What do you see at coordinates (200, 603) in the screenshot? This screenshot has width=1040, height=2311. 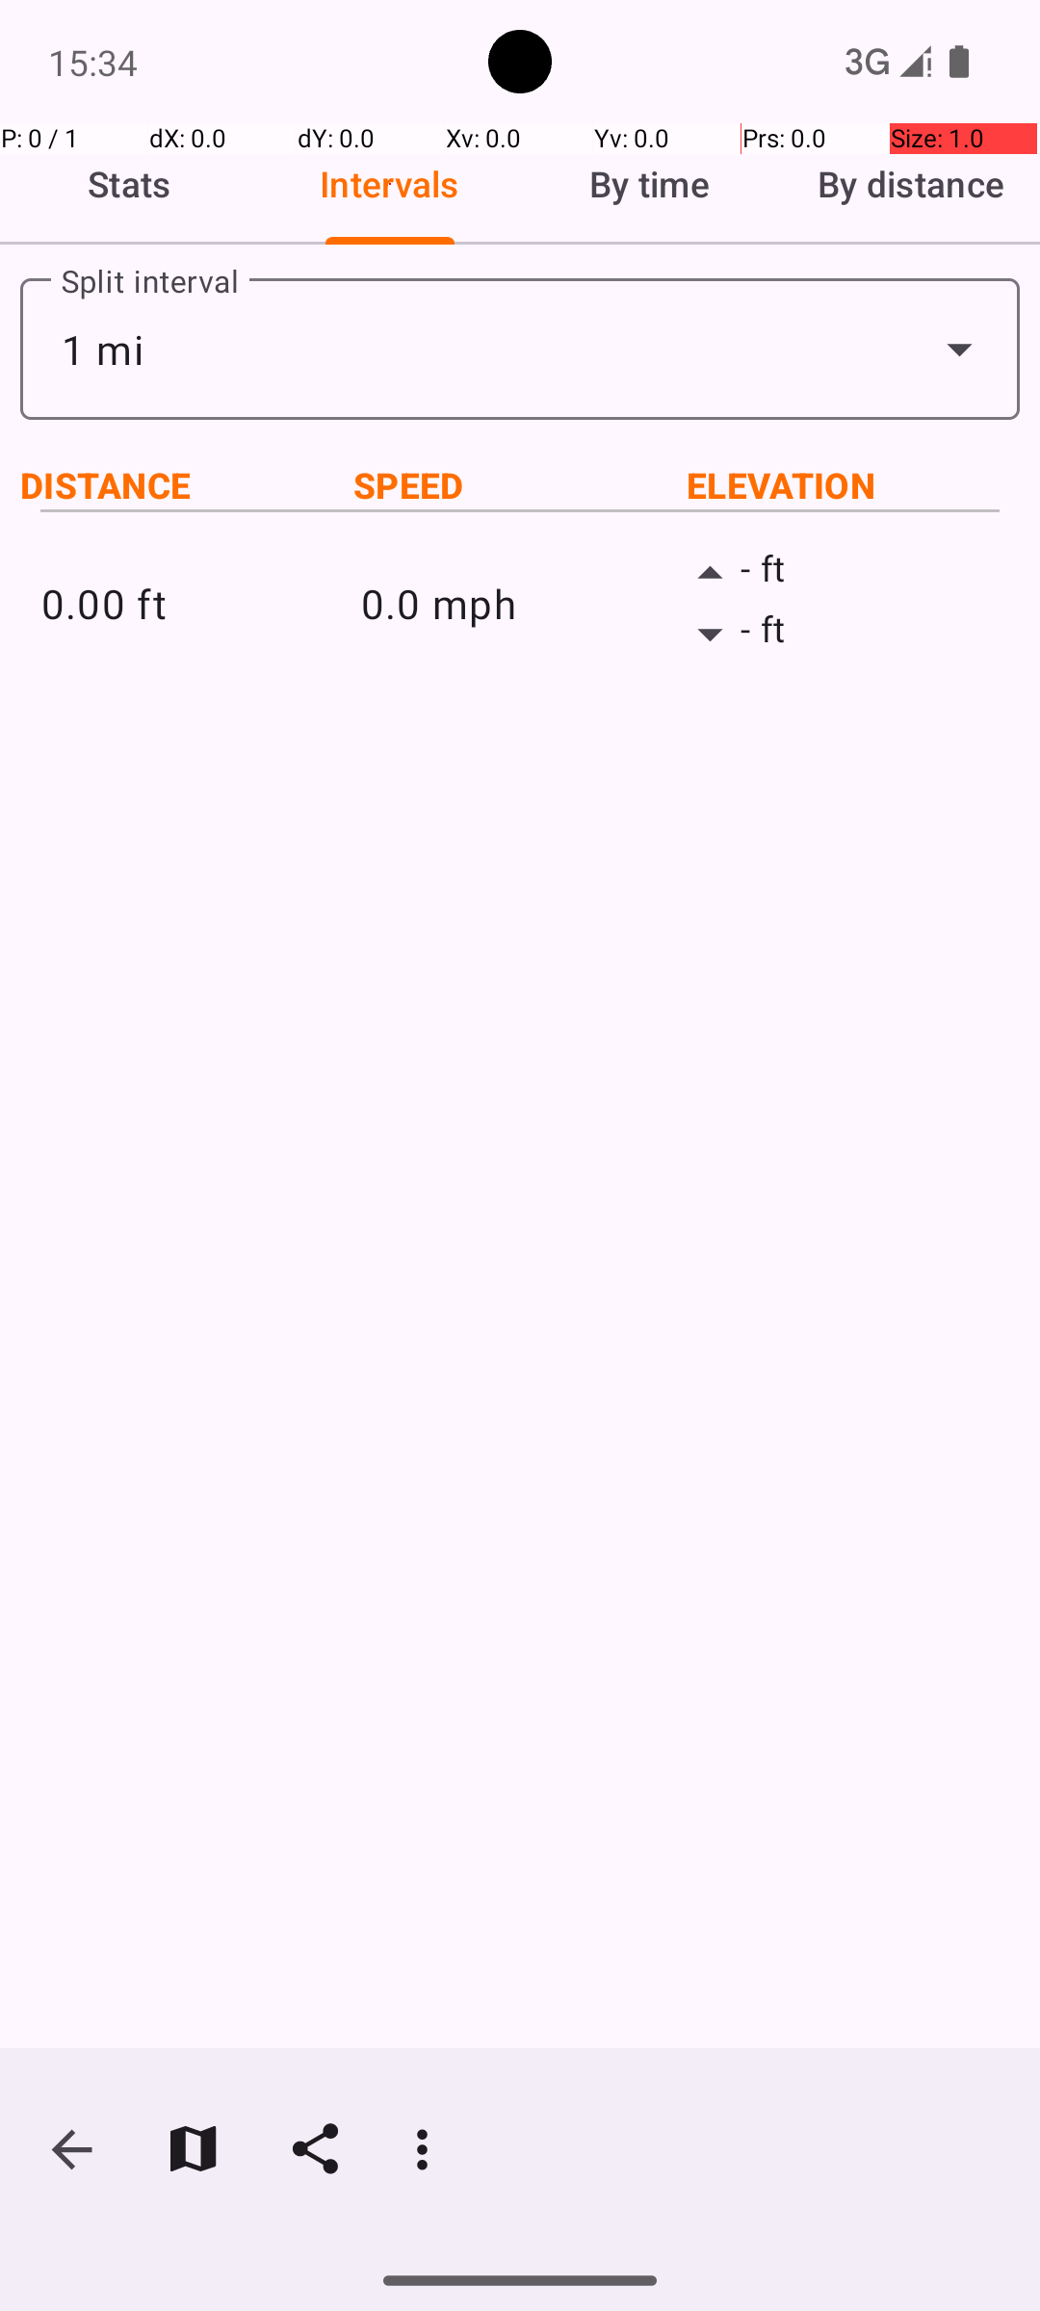 I see `0.00 ft` at bounding box center [200, 603].